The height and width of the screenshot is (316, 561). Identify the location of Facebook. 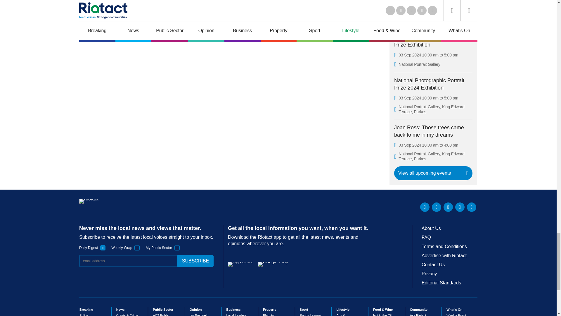
(460, 207).